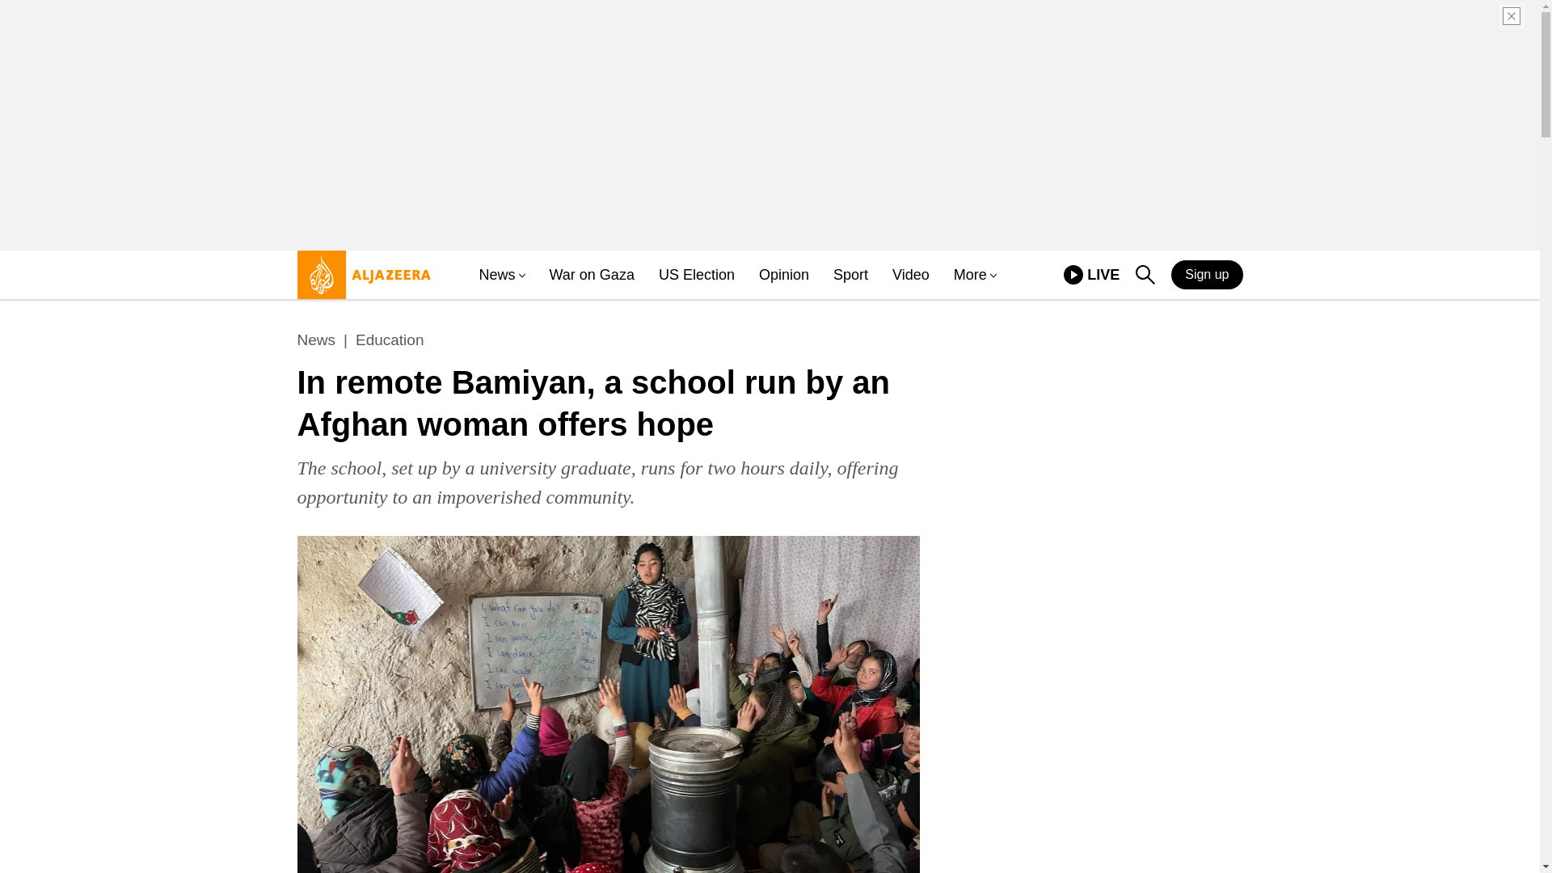 Image resolution: width=1552 pixels, height=873 pixels. What do you see at coordinates (850, 275) in the screenshot?
I see `Sport` at bounding box center [850, 275].